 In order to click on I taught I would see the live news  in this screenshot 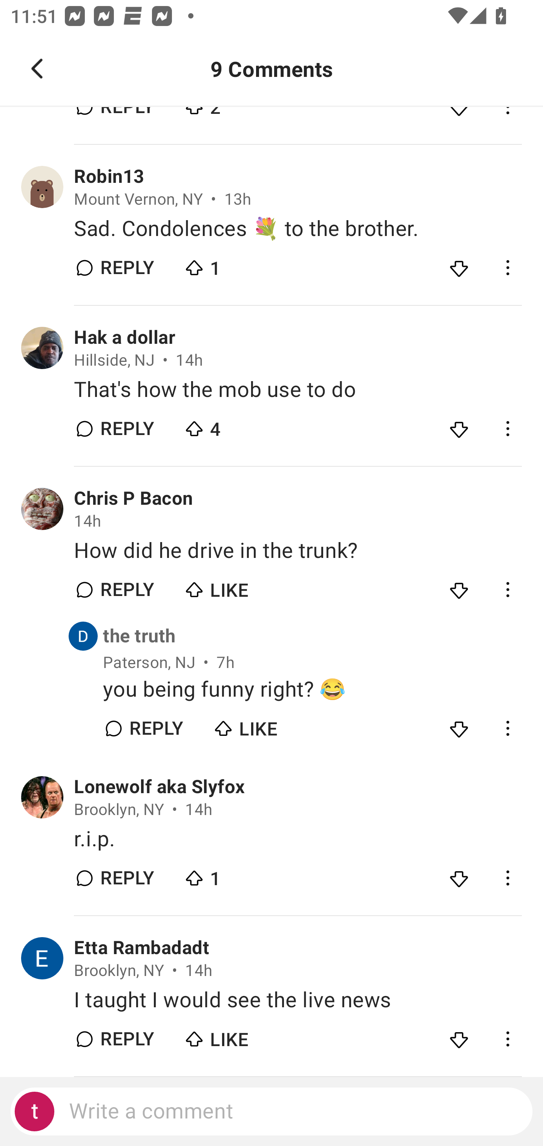, I will do `click(298, 1000)`.